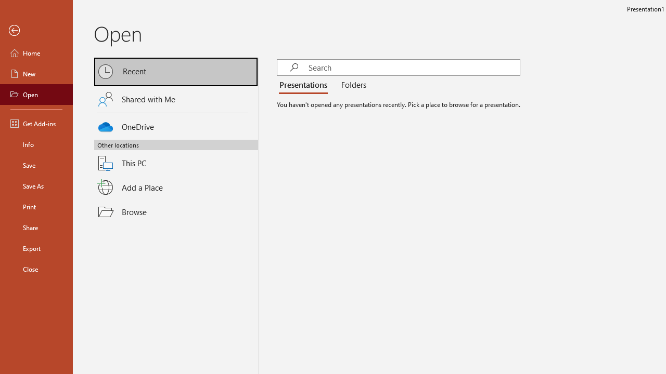 Image resolution: width=666 pixels, height=374 pixels. Describe the element at coordinates (36, 207) in the screenshot. I see `Print` at that location.